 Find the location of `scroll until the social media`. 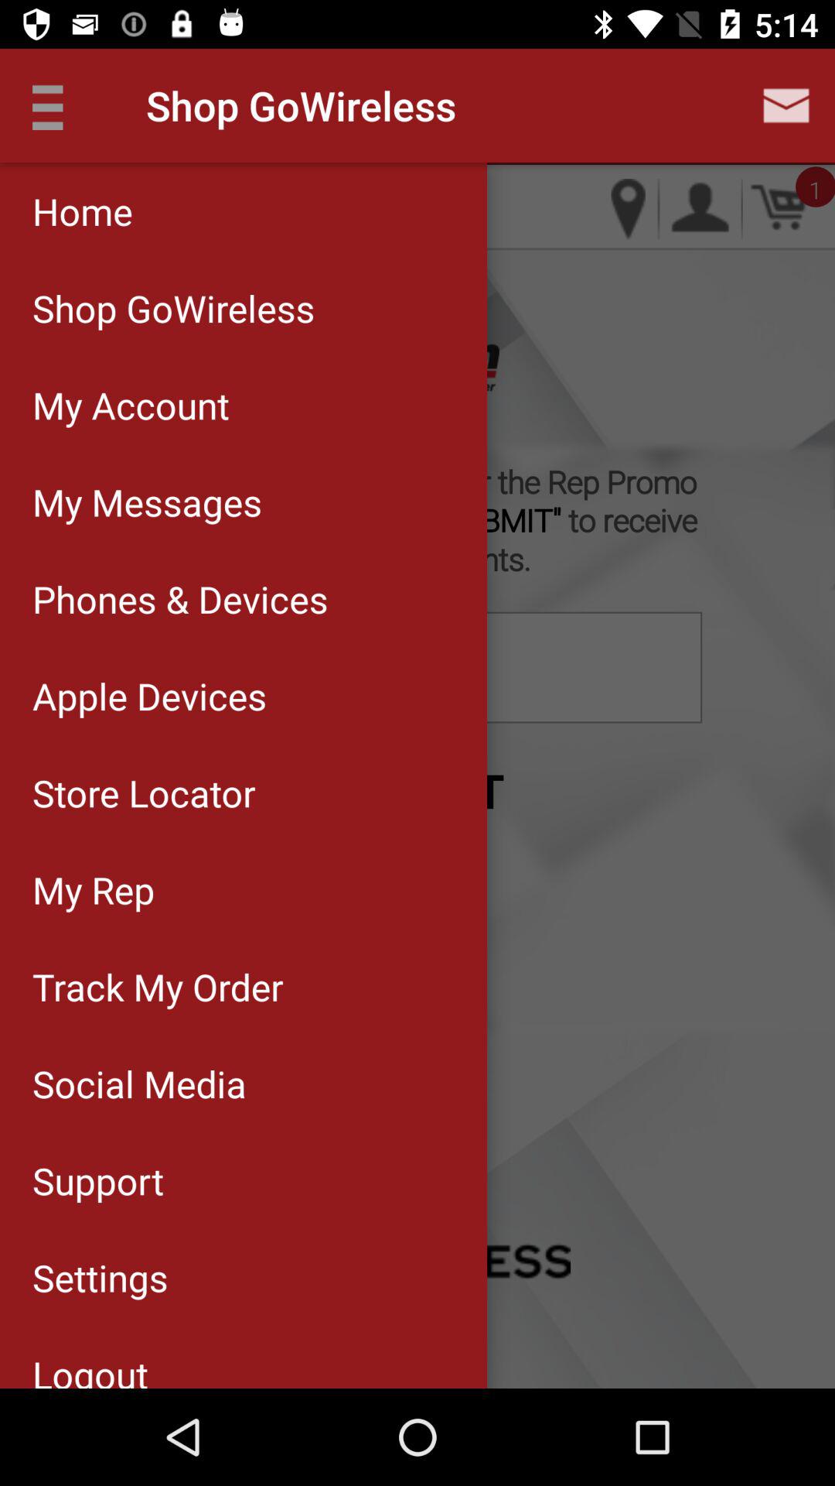

scroll until the social media is located at coordinates (243, 1084).